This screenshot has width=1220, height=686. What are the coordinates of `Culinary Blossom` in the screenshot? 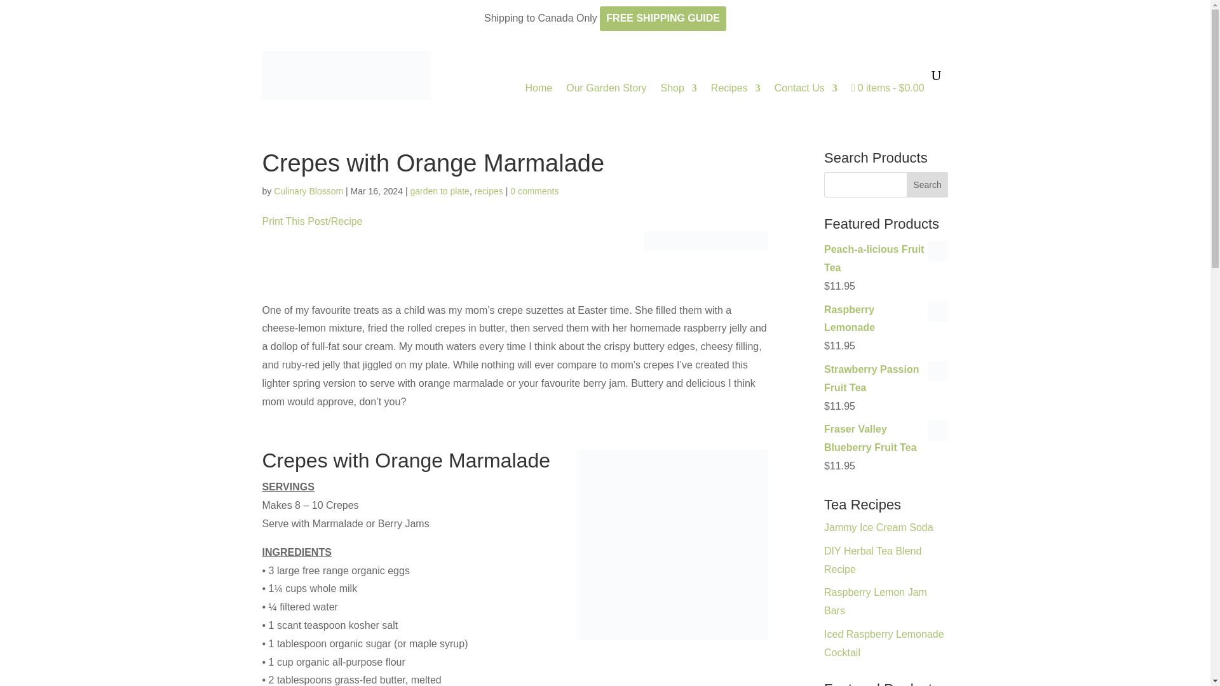 It's located at (308, 191).